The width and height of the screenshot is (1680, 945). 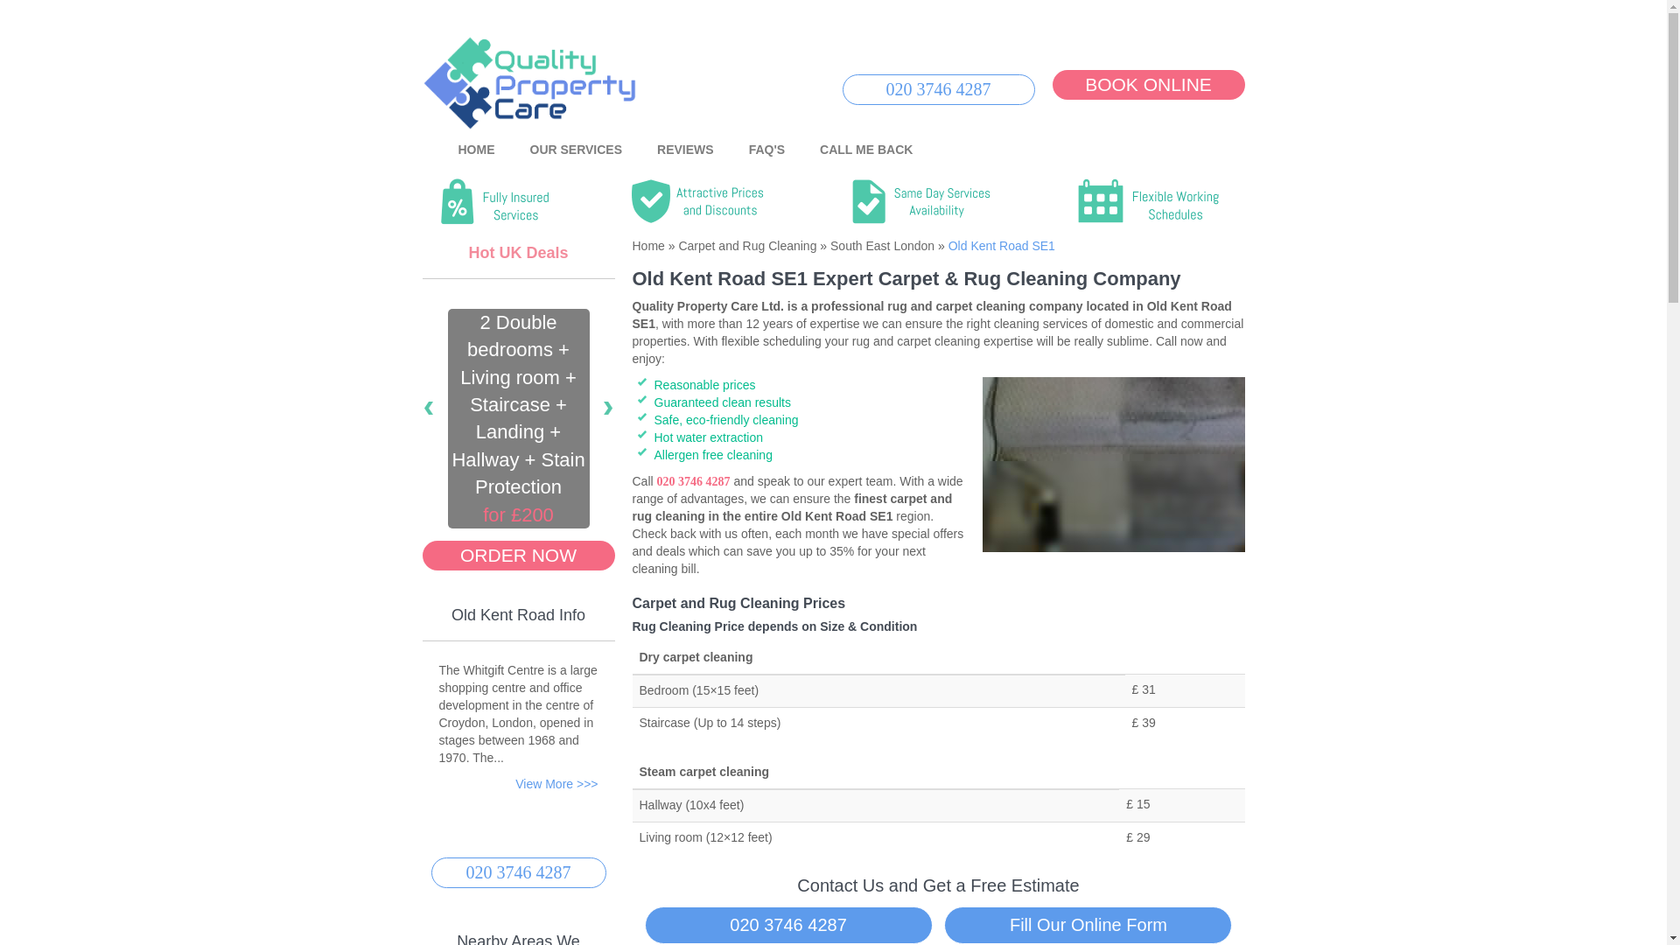 I want to click on We cover Britain, so click(x=938, y=69).